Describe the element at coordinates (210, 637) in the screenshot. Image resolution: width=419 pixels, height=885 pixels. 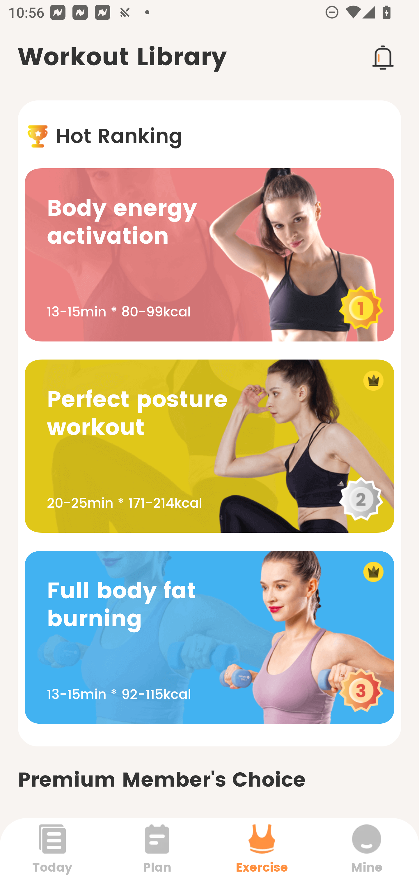
I see `Full body fat burning 13-15min * 92-115kcal` at that location.